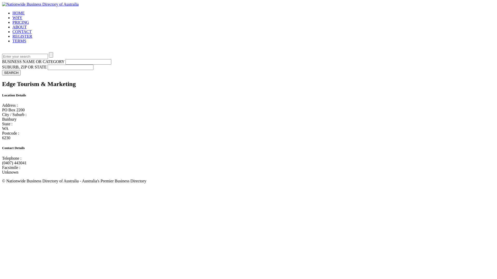  Describe the element at coordinates (17, 18) in the screenshot. I see `WHY` at that location.